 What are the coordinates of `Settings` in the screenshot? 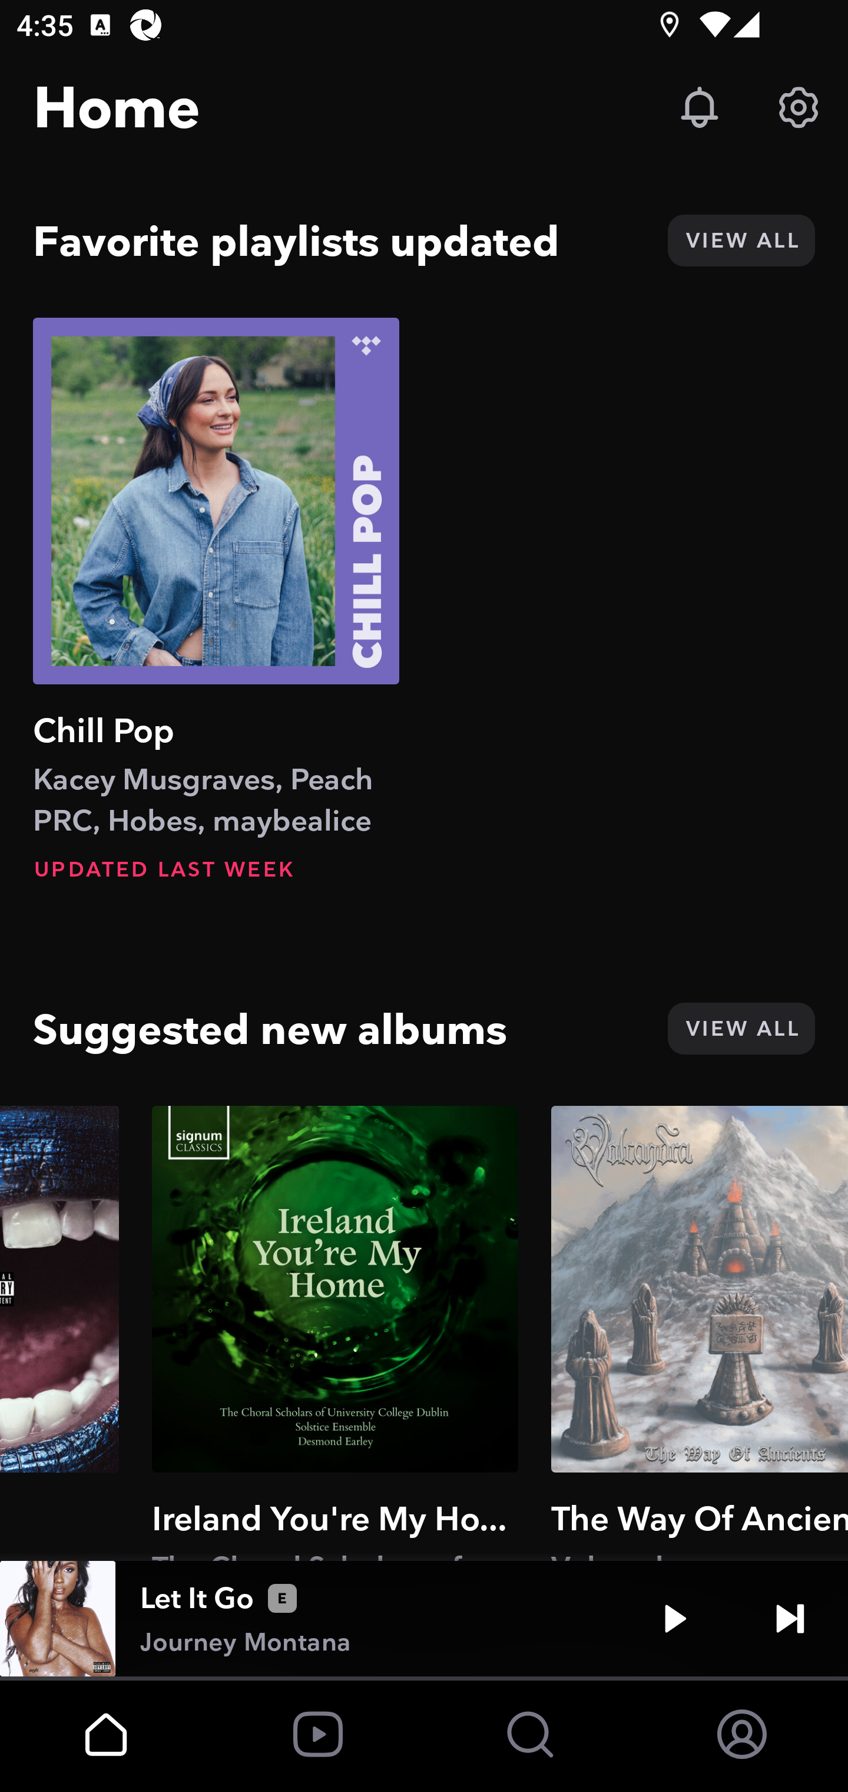 It's located at (799, 107).